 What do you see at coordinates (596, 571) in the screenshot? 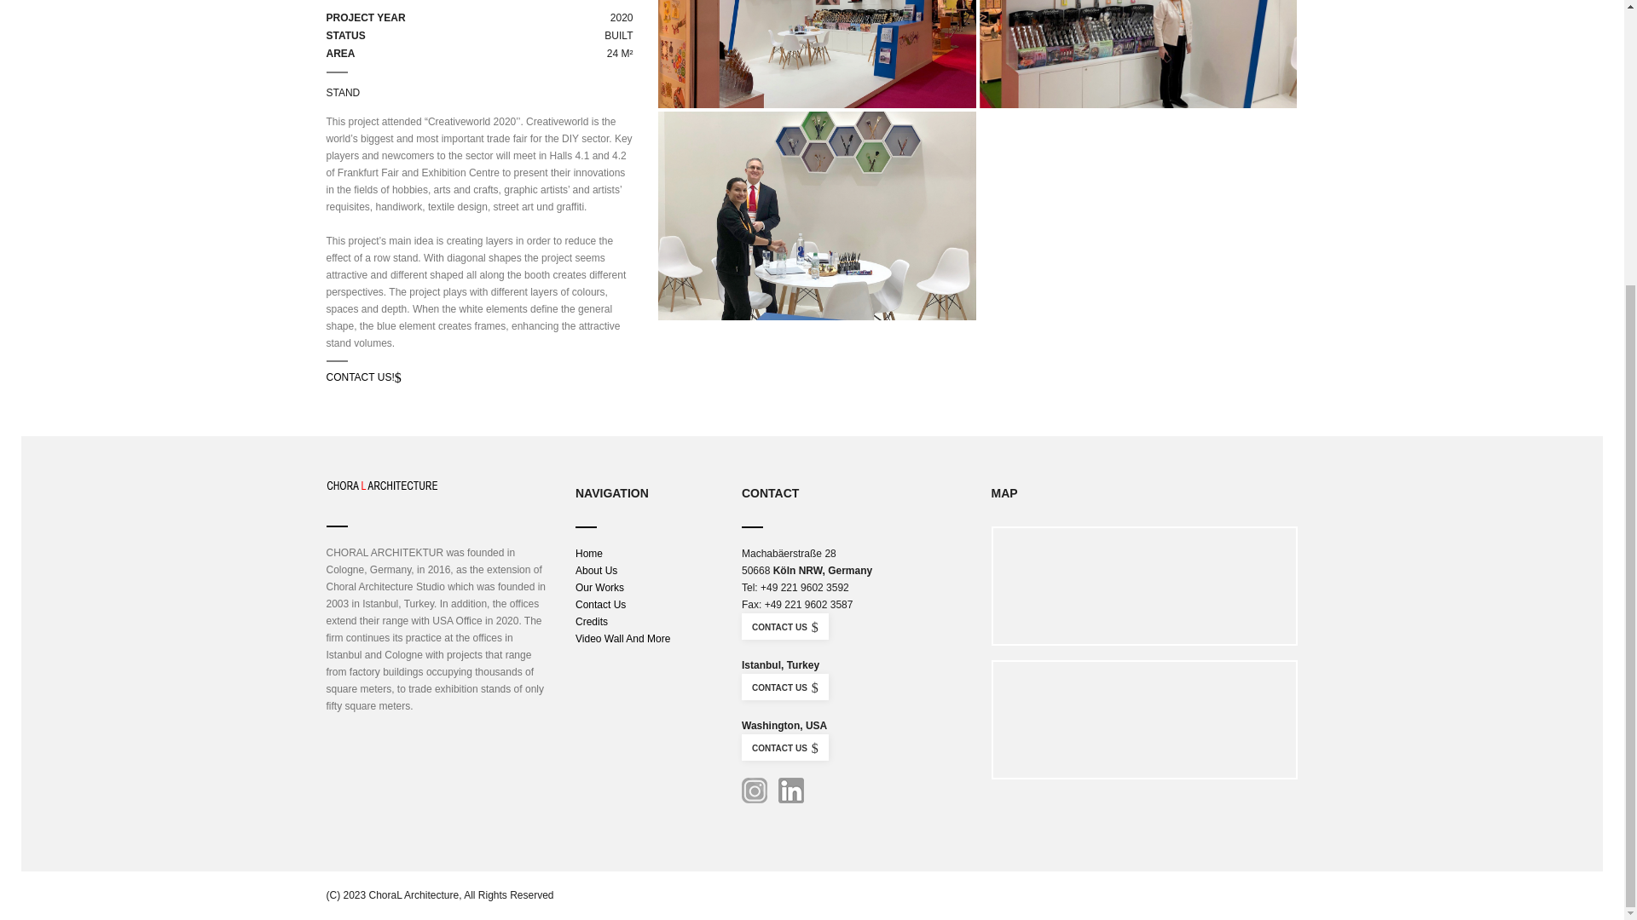
I see `About Us` at bounding box center [596, 571].